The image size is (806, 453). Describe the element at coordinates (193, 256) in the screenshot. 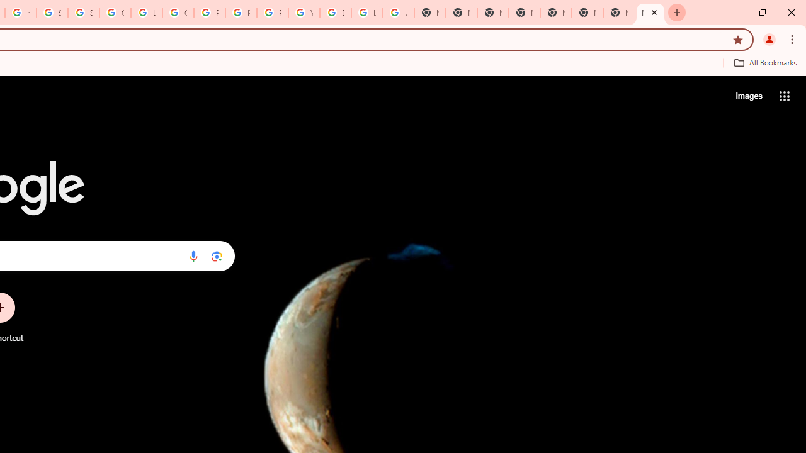

I see `Search by voice` at that location.